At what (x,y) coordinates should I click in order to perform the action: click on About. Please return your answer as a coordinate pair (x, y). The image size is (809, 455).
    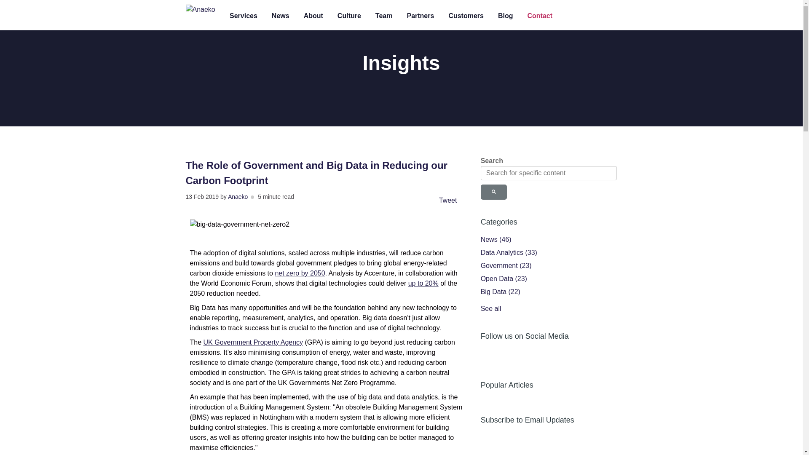
    Looking at the image, I should click on (313, 16).